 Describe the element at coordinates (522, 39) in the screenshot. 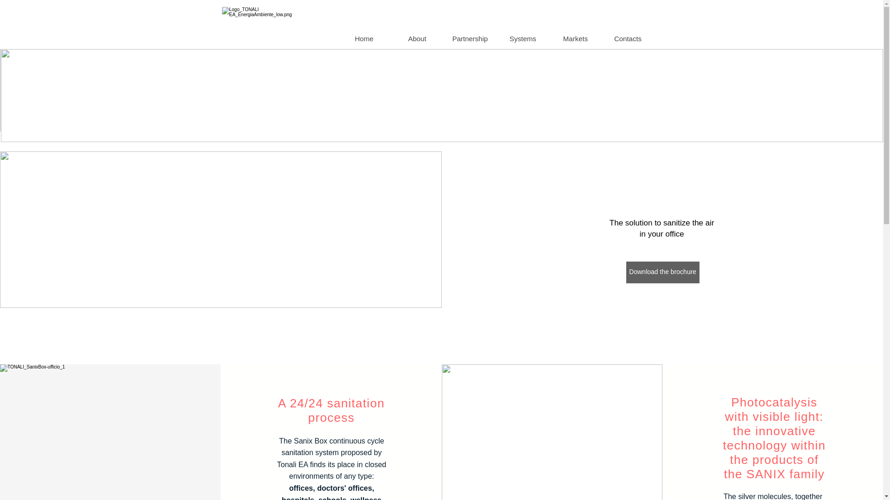

I see `Systems` at that location.